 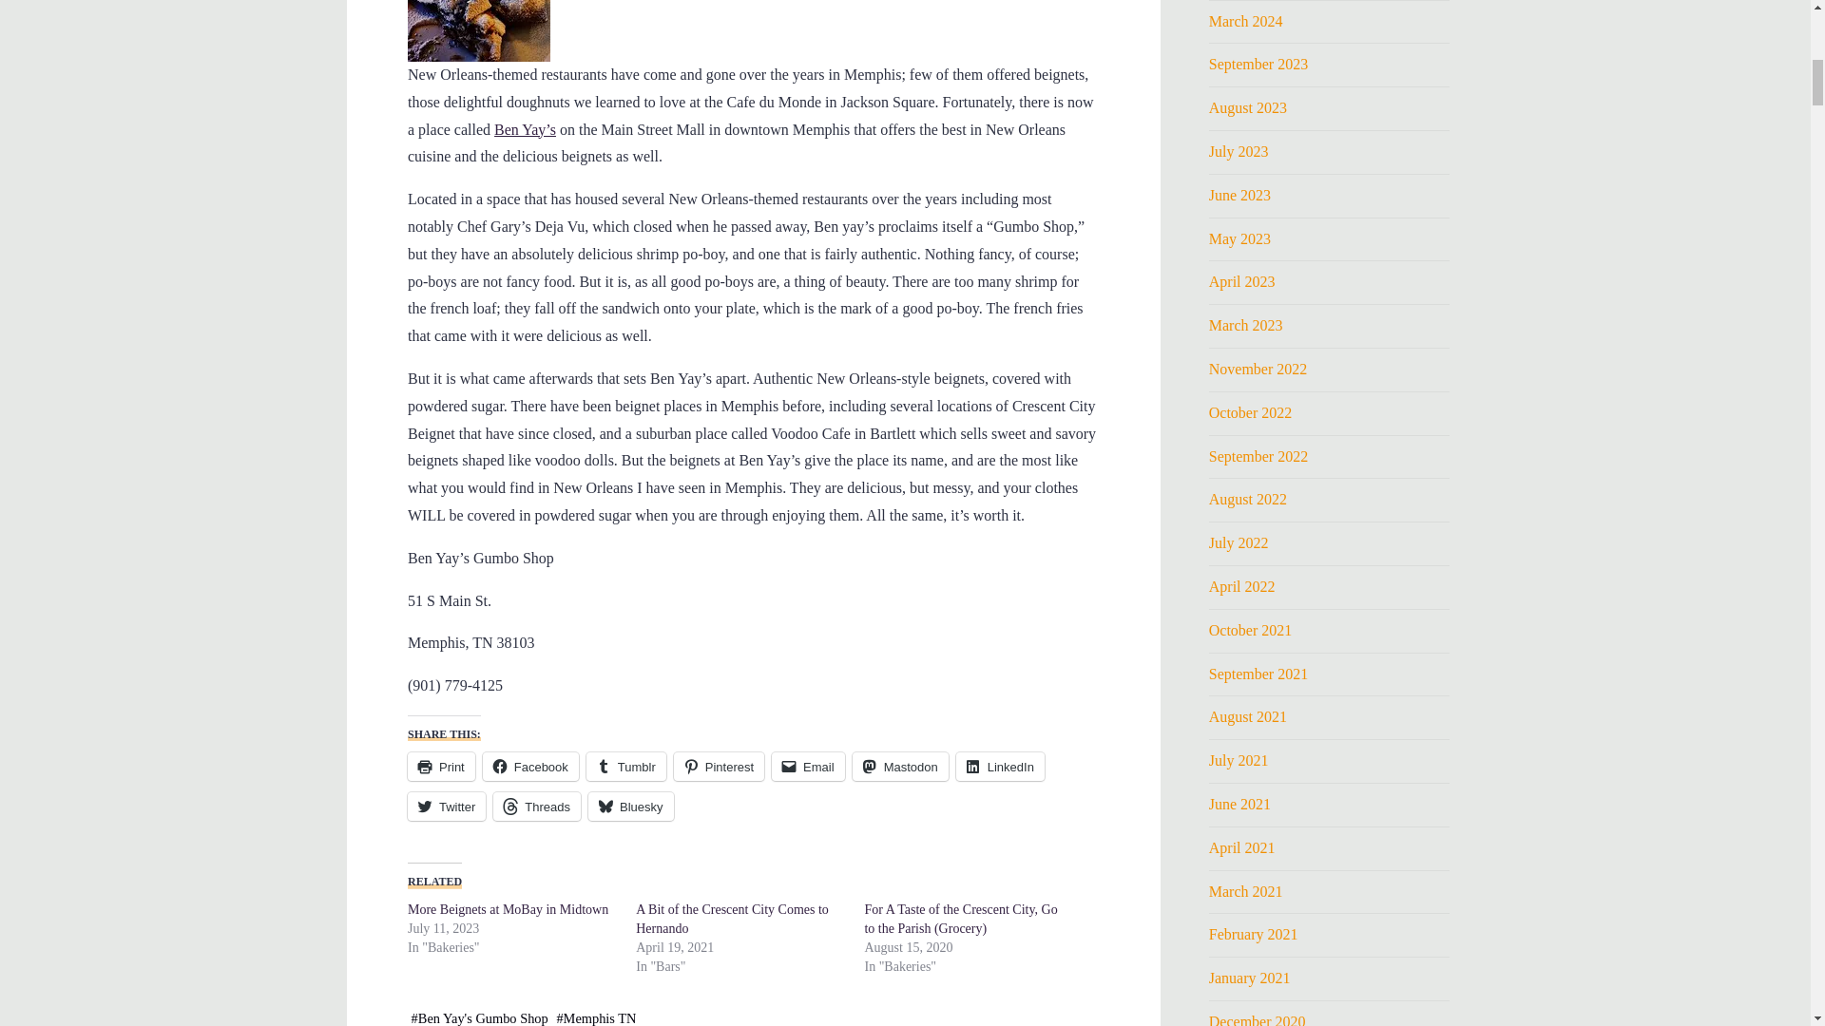 What do you see at coordinates (529, 766) in the screenshot?
I see `Click to share on Facebook` at bounding box center [529, 766].